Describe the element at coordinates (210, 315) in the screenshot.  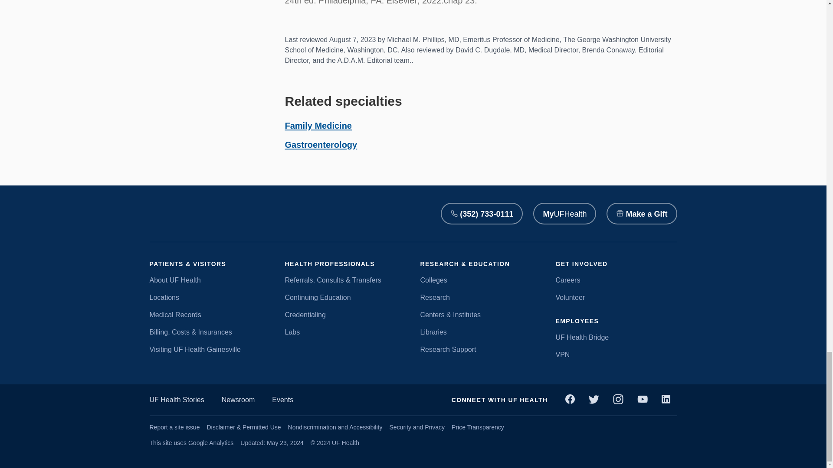
I see `Medical Records` at that location.